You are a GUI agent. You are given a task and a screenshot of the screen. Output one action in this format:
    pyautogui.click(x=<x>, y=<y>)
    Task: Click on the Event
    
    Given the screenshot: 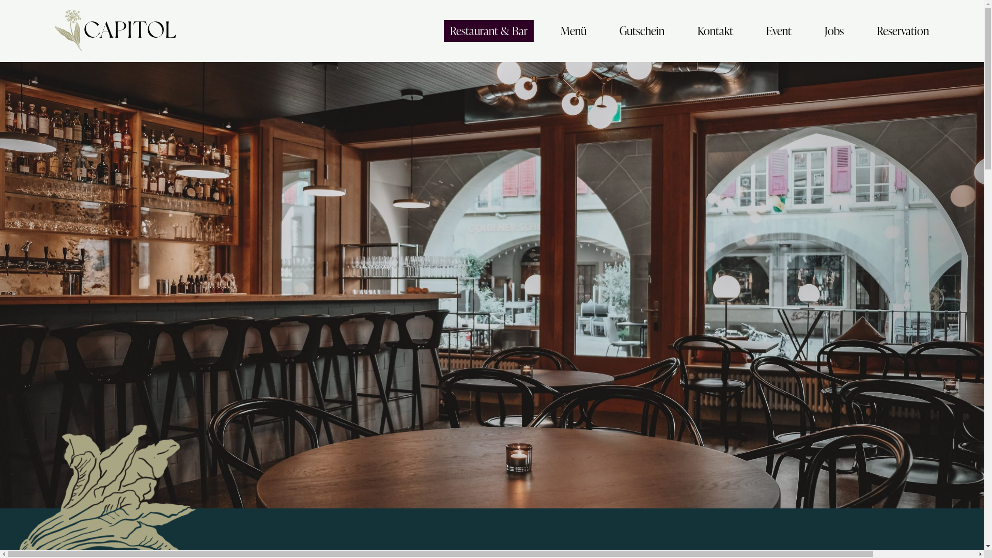 What is the action you would take?
    pyautogui.click(x=779, y=31)
    